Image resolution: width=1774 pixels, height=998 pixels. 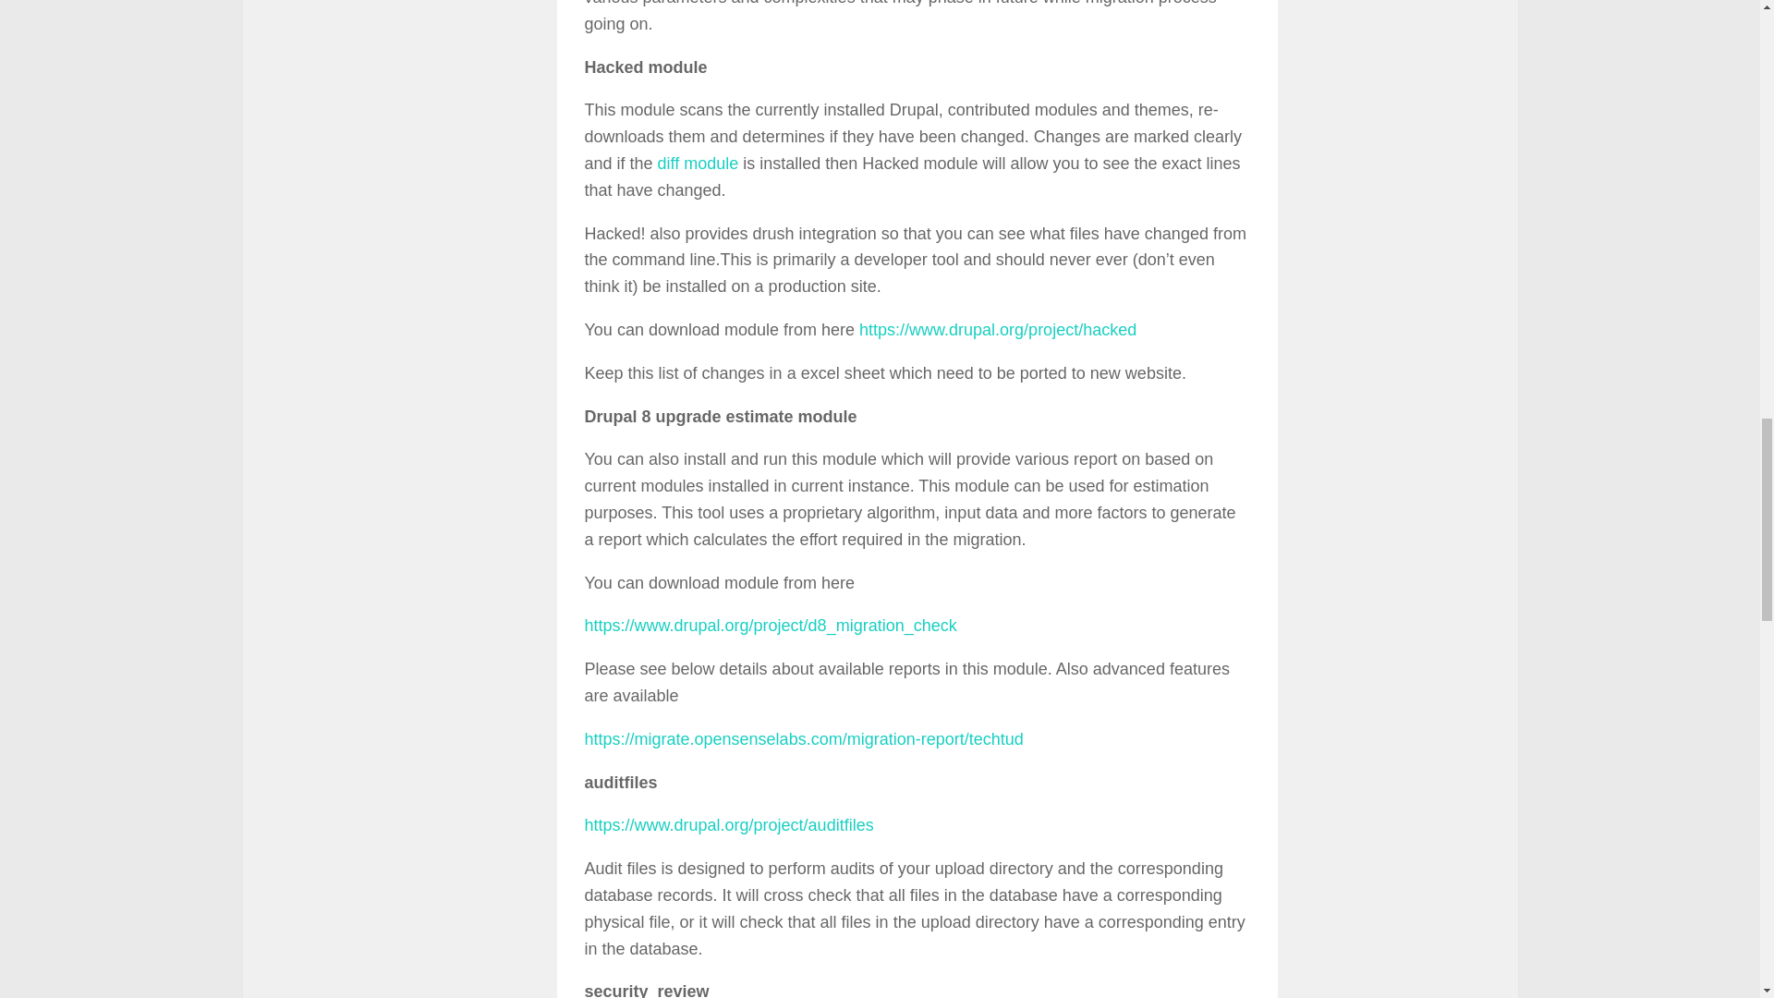 I want to click on diff module, so click(x=699, y=163).